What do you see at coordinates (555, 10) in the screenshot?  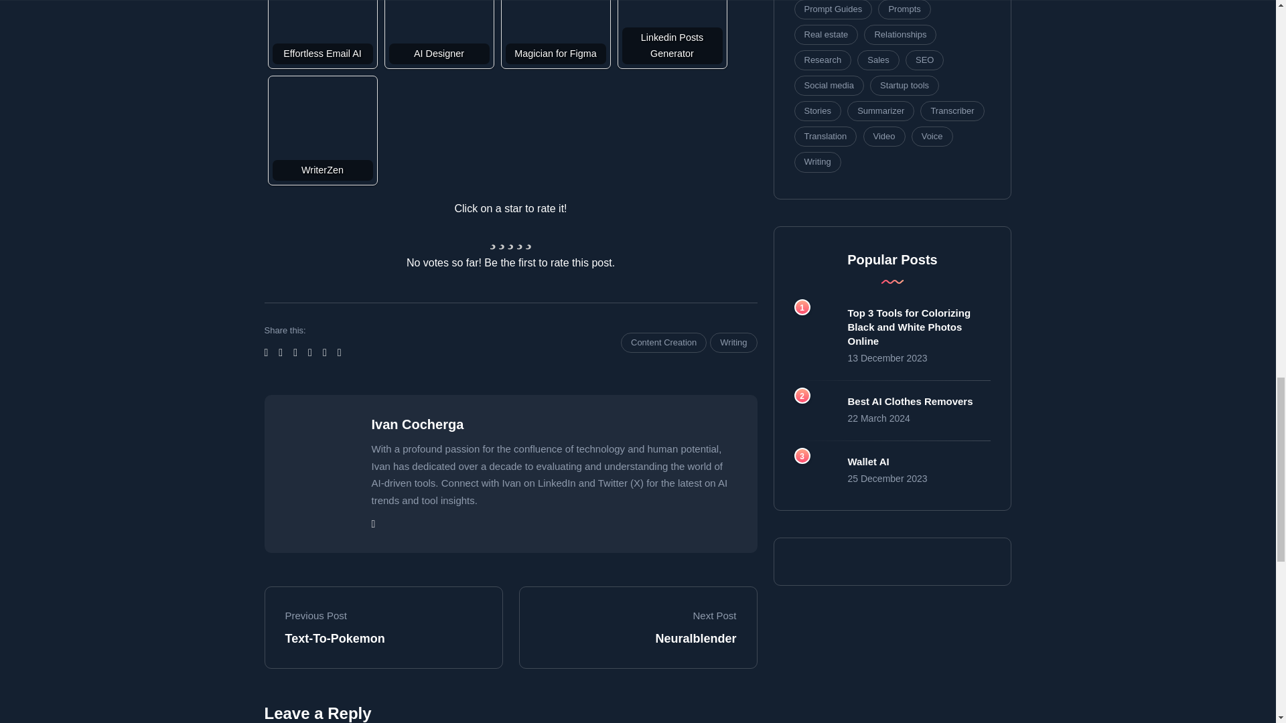 I see `Magician for Figma` at bounding box center [555, 10].